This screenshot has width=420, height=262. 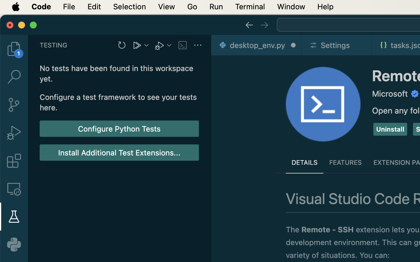 I want to click on 0 , so click(x=14, y=161).